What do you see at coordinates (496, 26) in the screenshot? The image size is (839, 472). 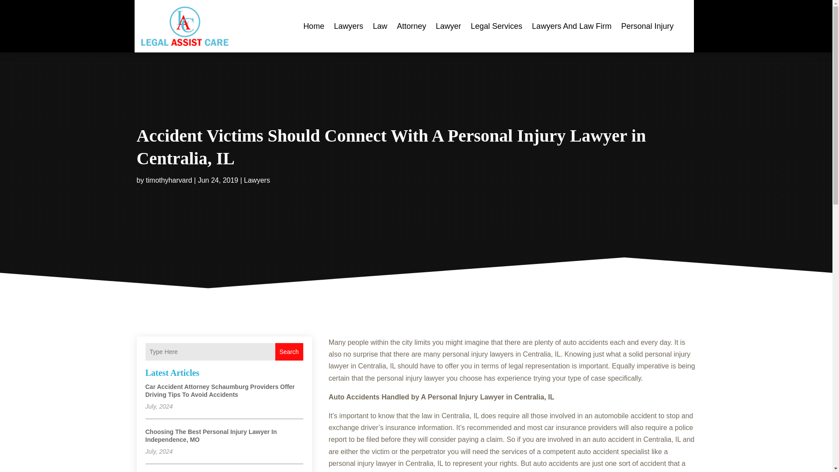 I see `Legal Services` at bounding box center [496, 26].